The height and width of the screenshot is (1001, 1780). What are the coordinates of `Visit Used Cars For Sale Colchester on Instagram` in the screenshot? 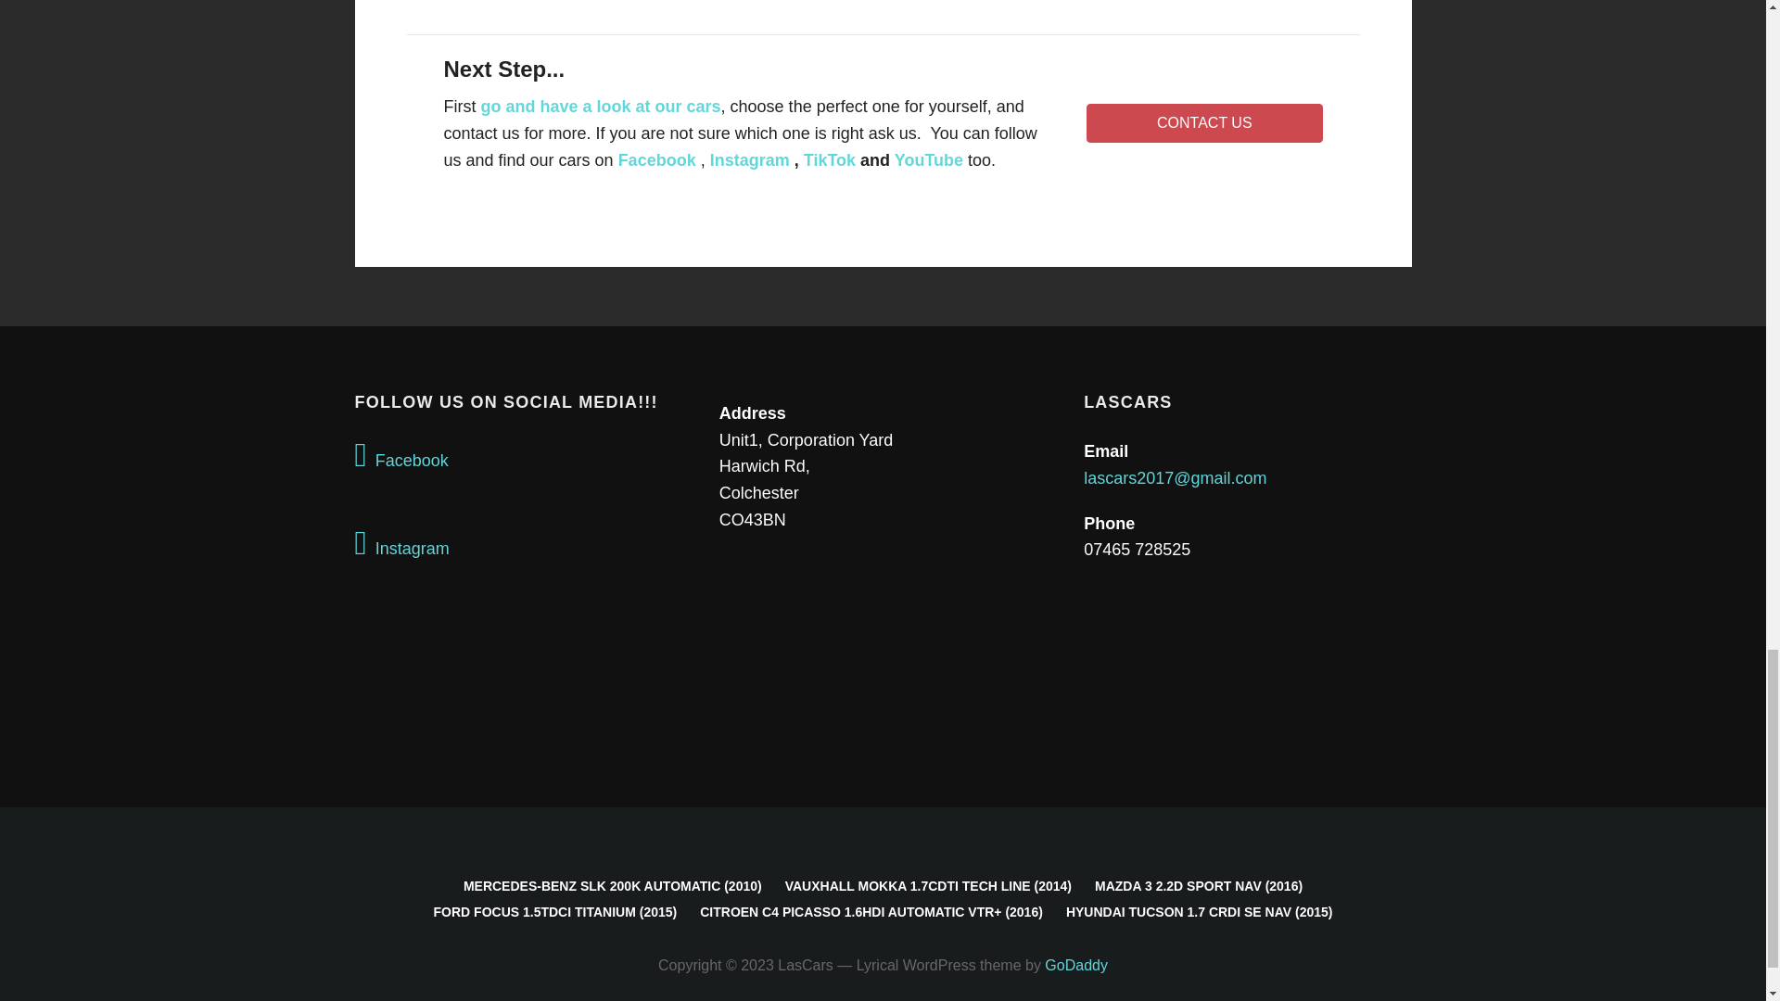 It's located at (517, 544).